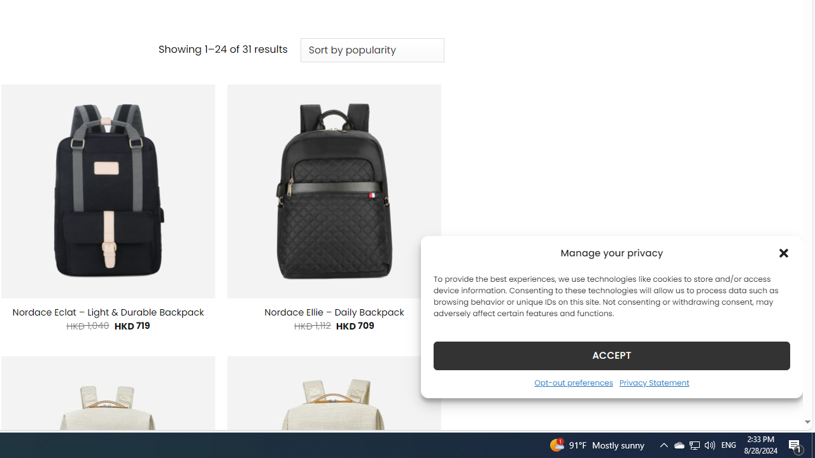  I want to click on Privacy Statement, so click(653, 382).